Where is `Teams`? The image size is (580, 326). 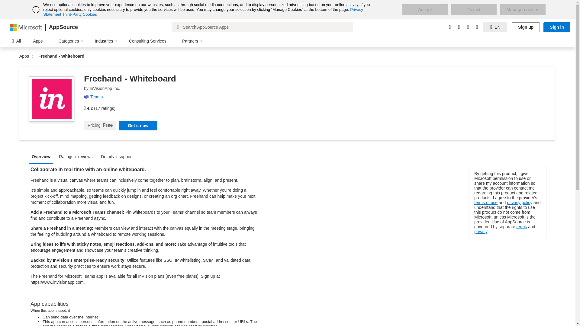 Teams is located at coordinates (99, 97).